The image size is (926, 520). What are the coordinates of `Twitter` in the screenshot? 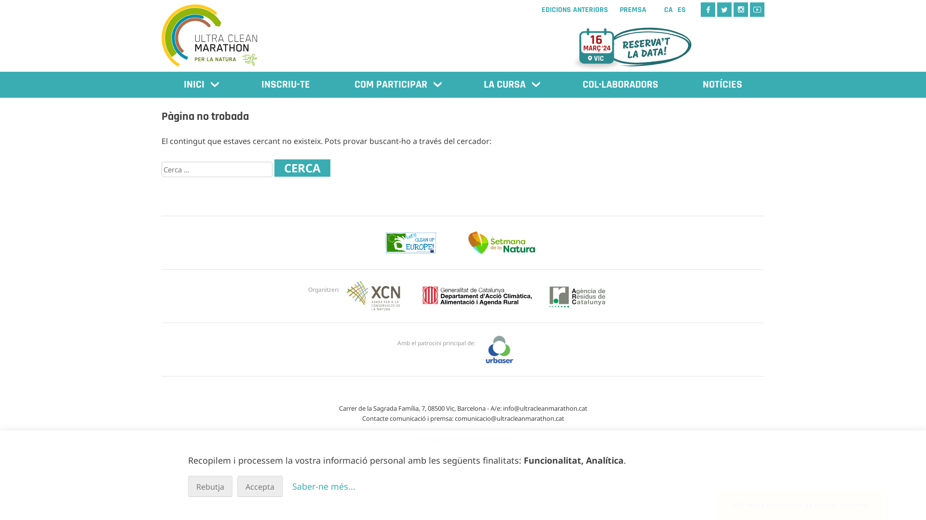 It's located at (724, 10).